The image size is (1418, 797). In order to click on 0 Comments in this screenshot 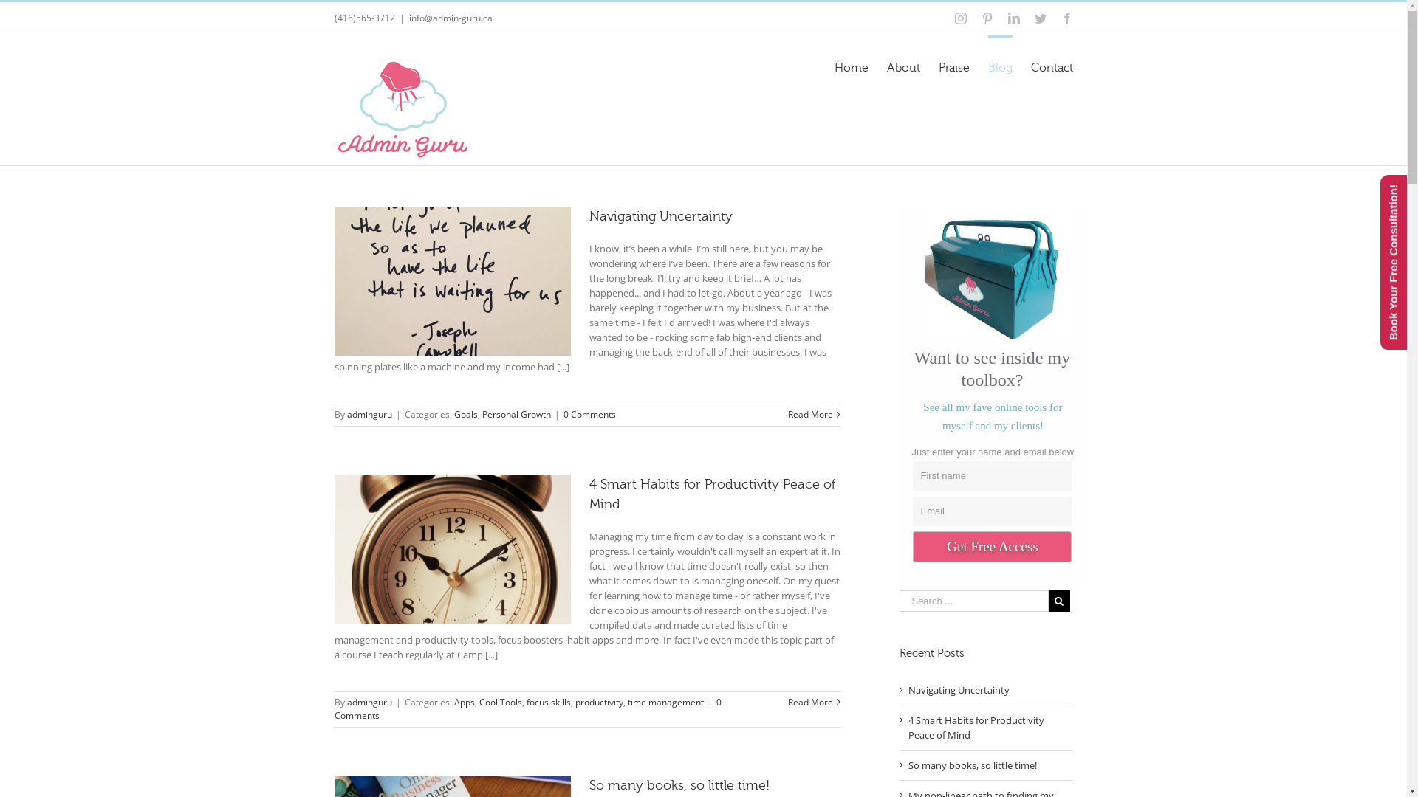, I will do `click(527, 708)`.